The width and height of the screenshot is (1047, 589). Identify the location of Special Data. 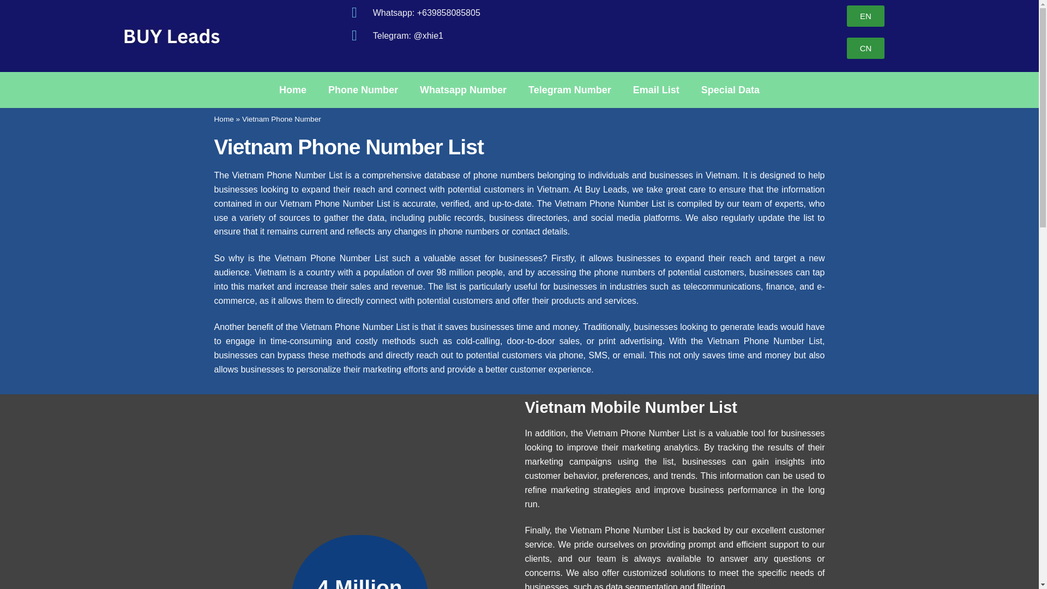
(730, 89).